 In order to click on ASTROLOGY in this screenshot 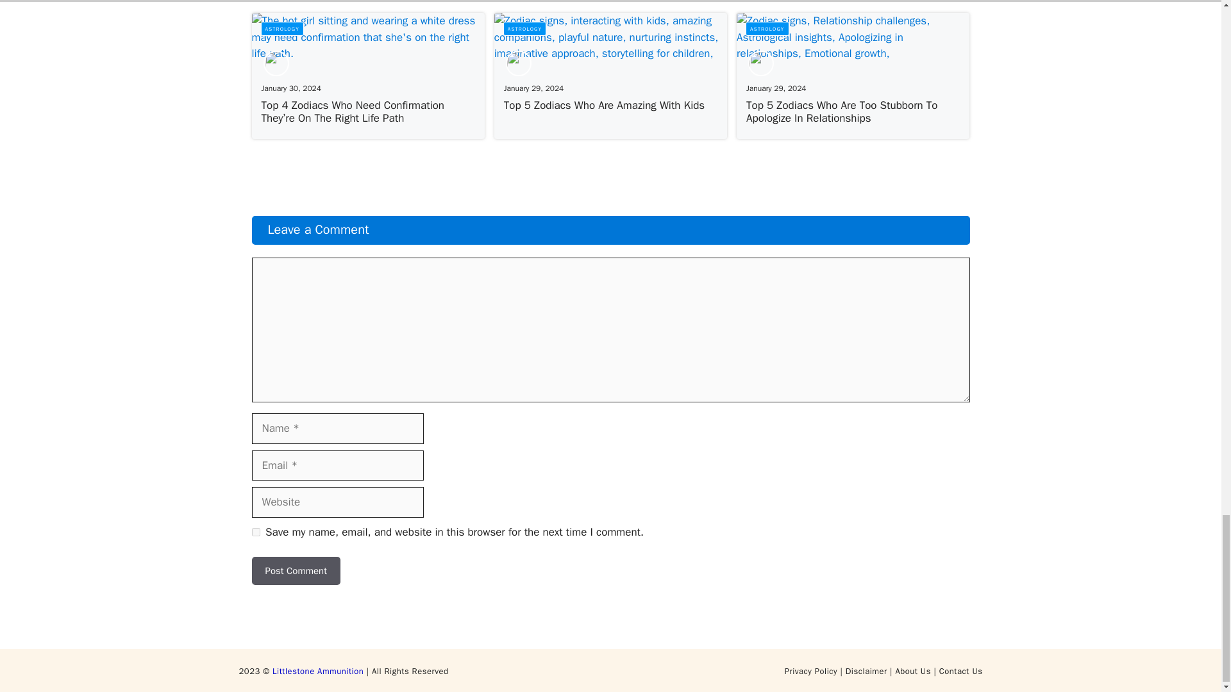, I will do `click(281, 28)`.